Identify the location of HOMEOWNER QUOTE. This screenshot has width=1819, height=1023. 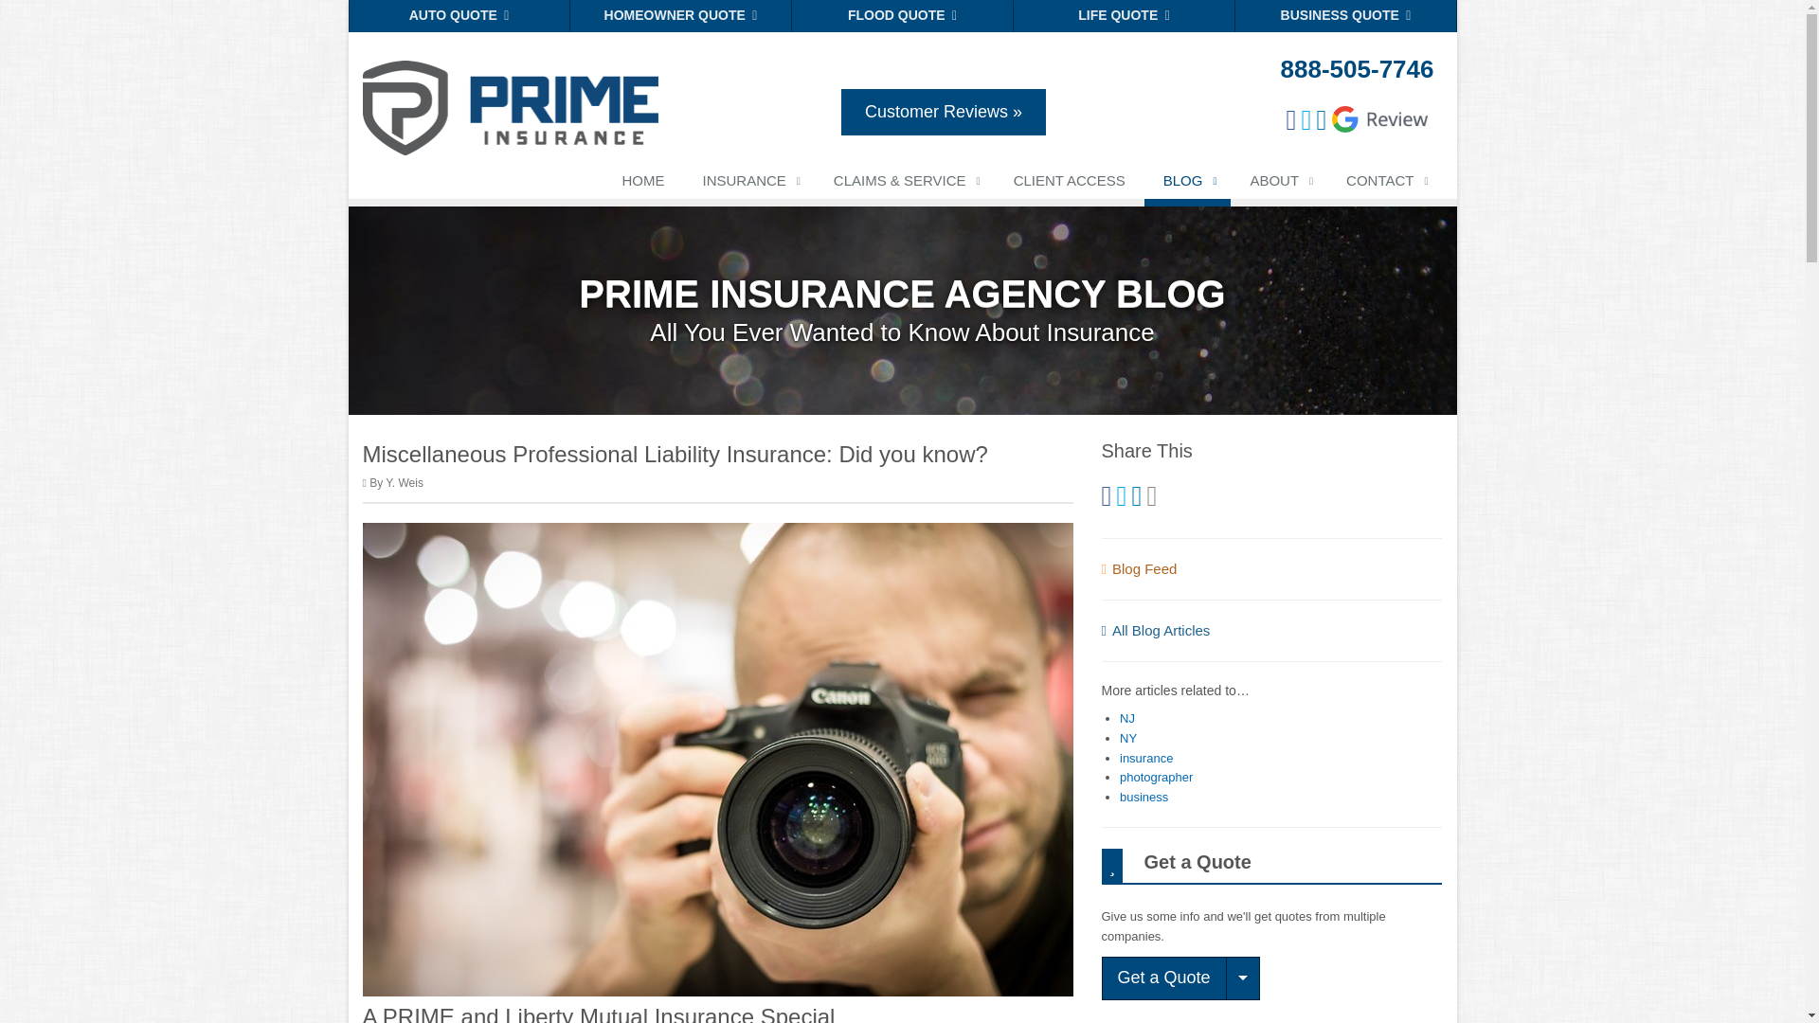
(680, 15).